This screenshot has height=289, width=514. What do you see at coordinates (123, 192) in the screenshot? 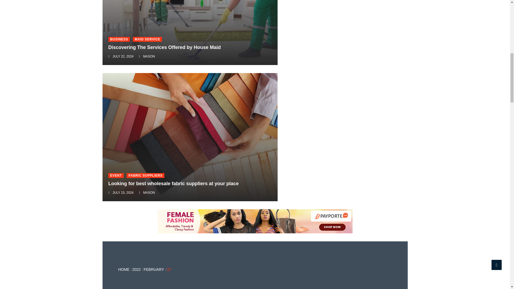
I see `JULY 15, 2024` at bounding box center [123, 192].